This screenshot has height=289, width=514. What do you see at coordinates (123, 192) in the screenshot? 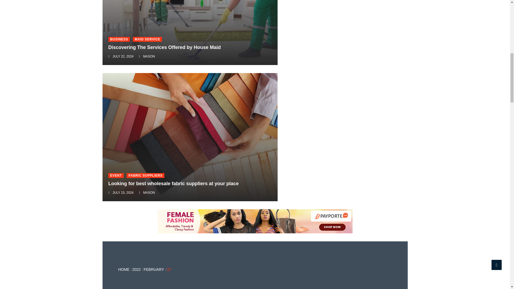
I see `JULY 15, 2024` at bounding box center [123, 192].